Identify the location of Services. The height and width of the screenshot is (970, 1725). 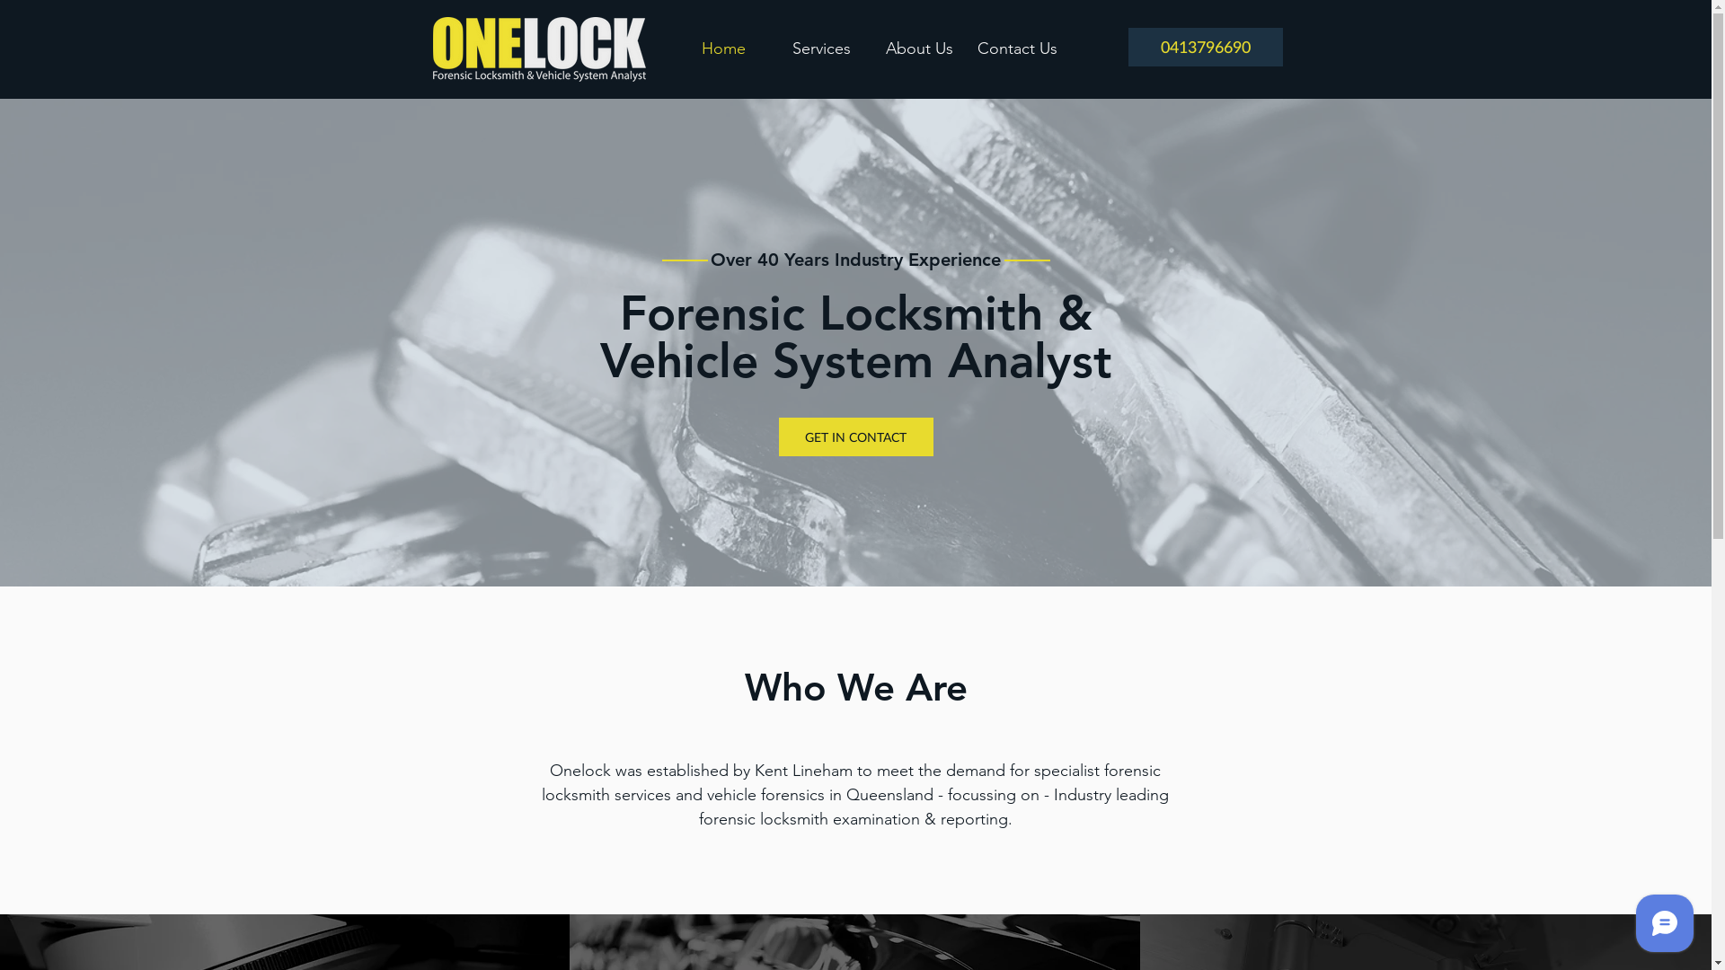
(821, 48).